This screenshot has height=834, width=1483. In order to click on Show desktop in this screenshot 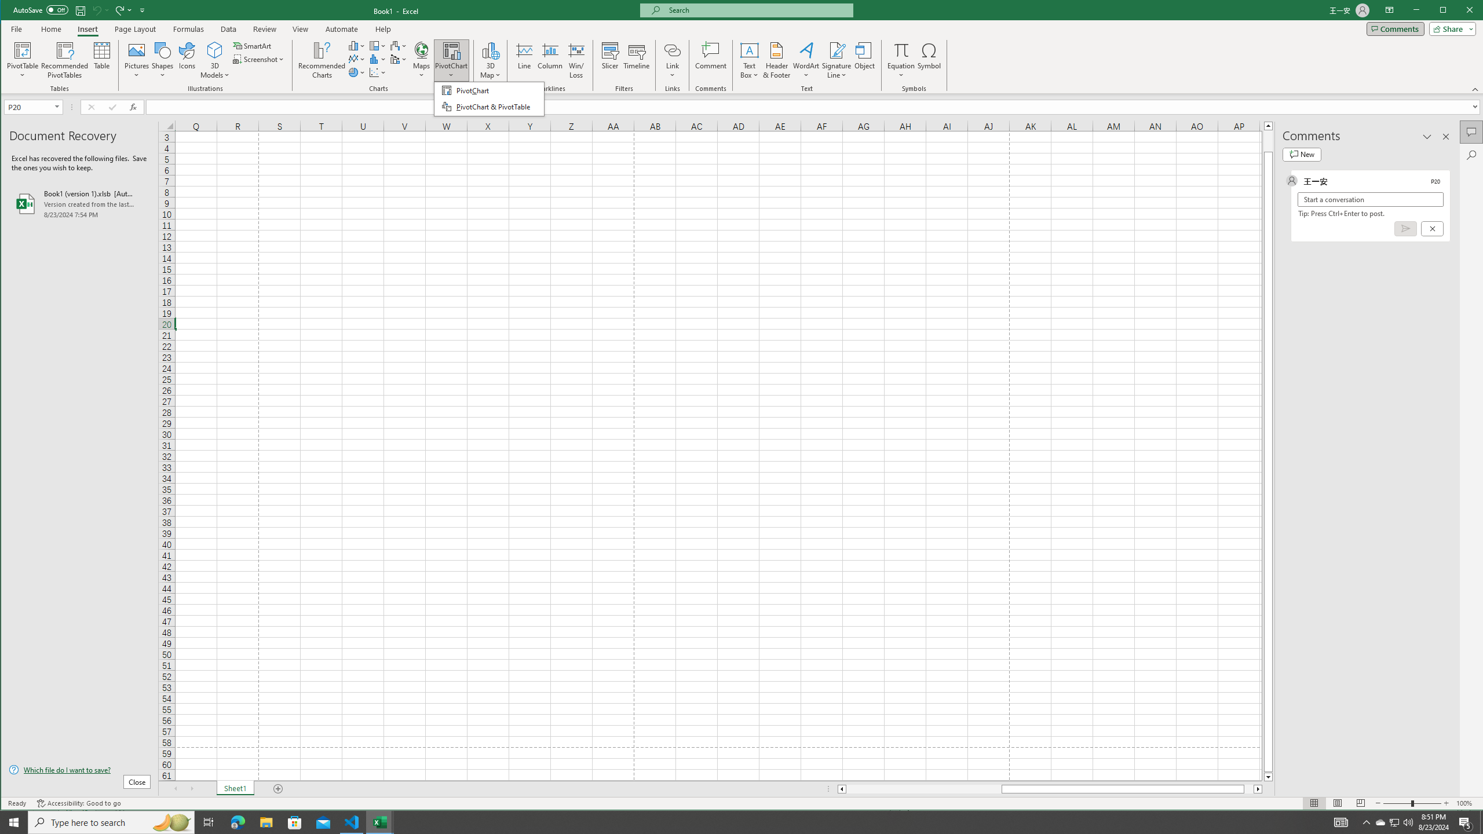, I will do `click(1380, 822)`.